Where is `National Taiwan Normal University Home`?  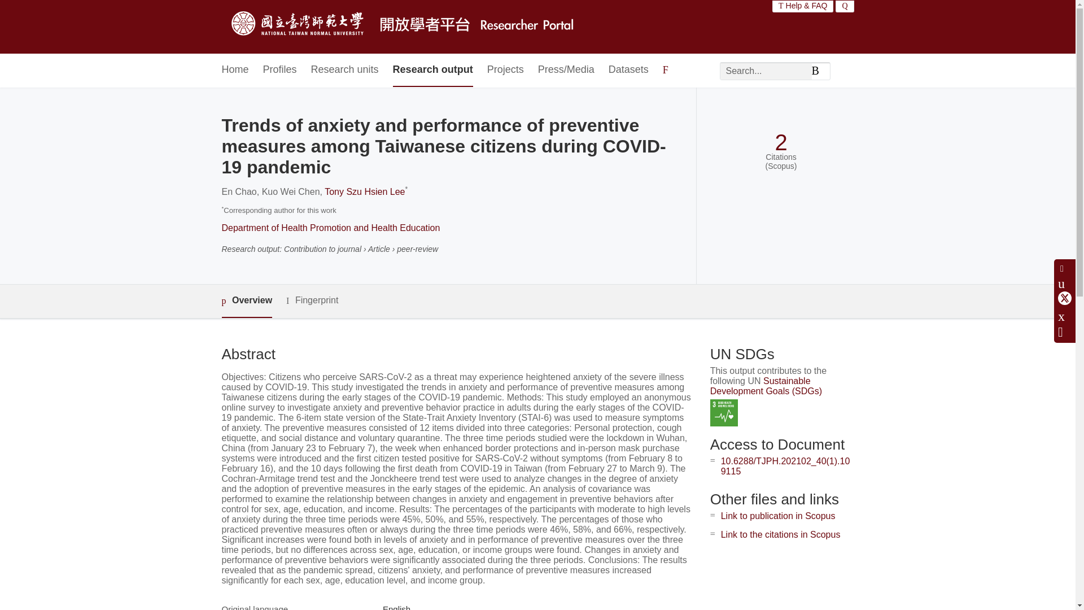
National Taiwan Normal University Home is located at coordinates (404, 27).